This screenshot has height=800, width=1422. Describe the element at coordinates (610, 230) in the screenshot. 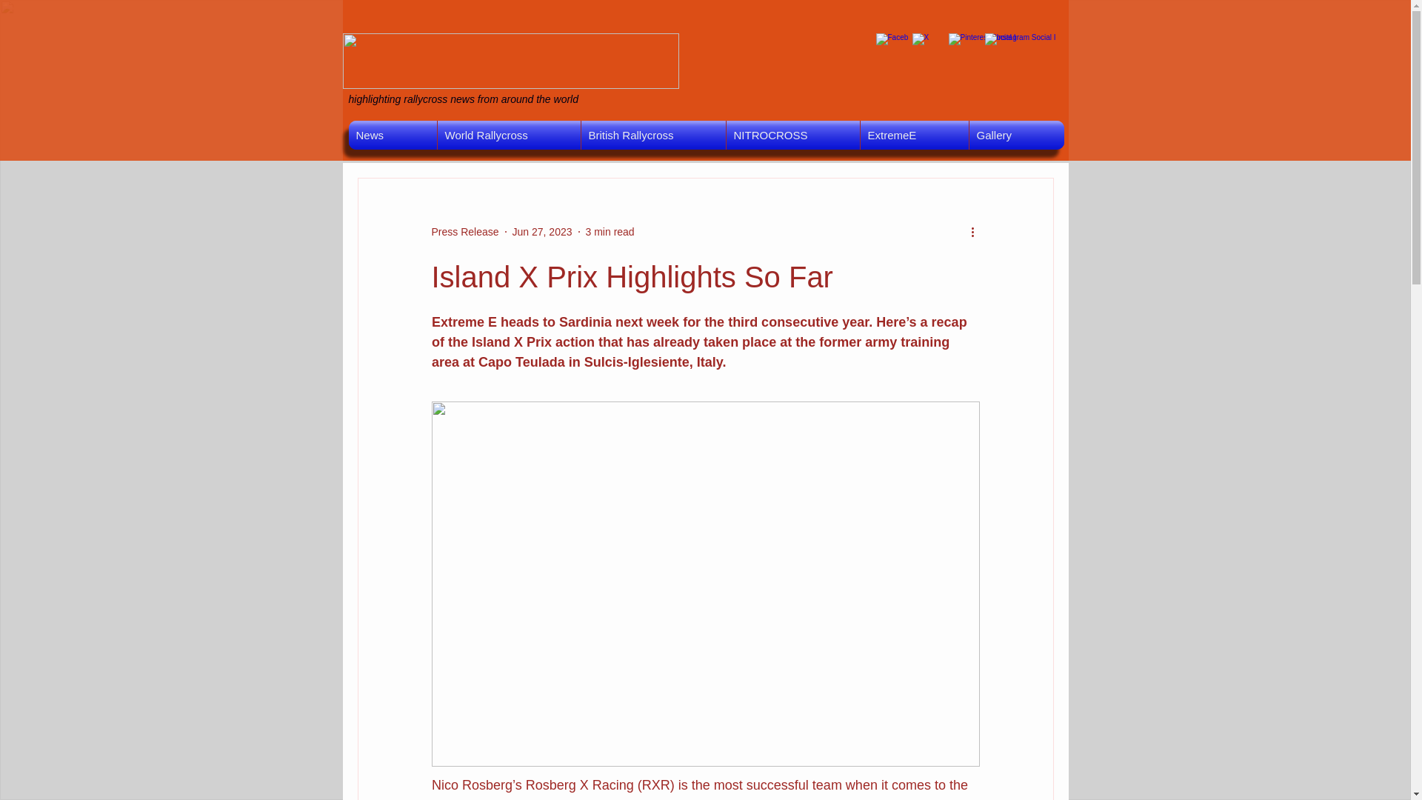

I see `3 min read` at that location.